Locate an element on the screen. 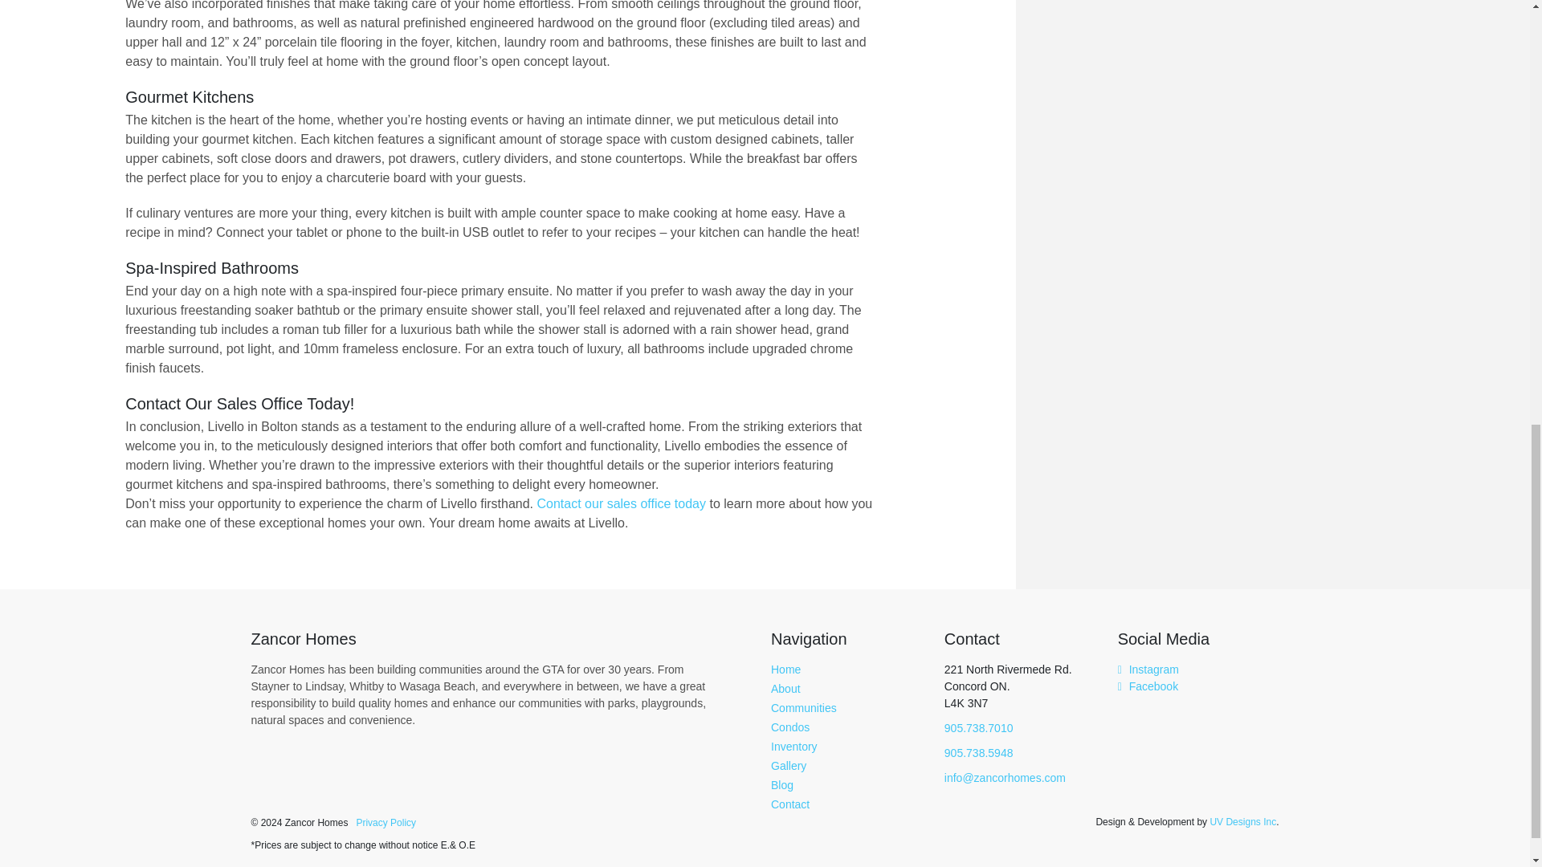 Image resolution: width=1542 pixels, height=867 pixels. Gallery is located at coordinates (789, 766).